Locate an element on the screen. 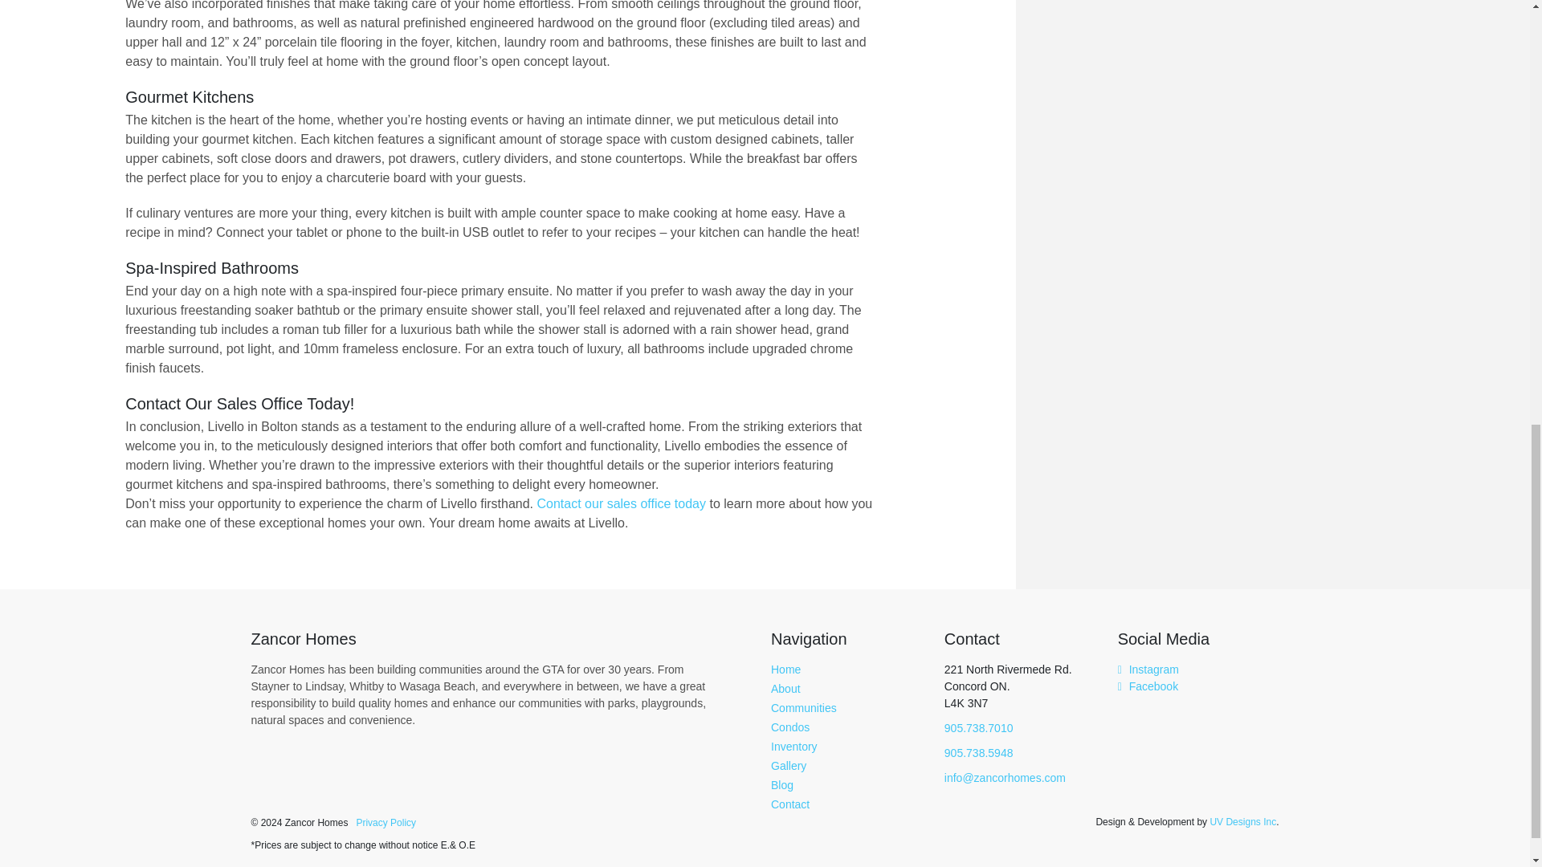 Image resolution: width=1542 pixels, height=867 pixels. Gallery is located at coordinates (789, 766).